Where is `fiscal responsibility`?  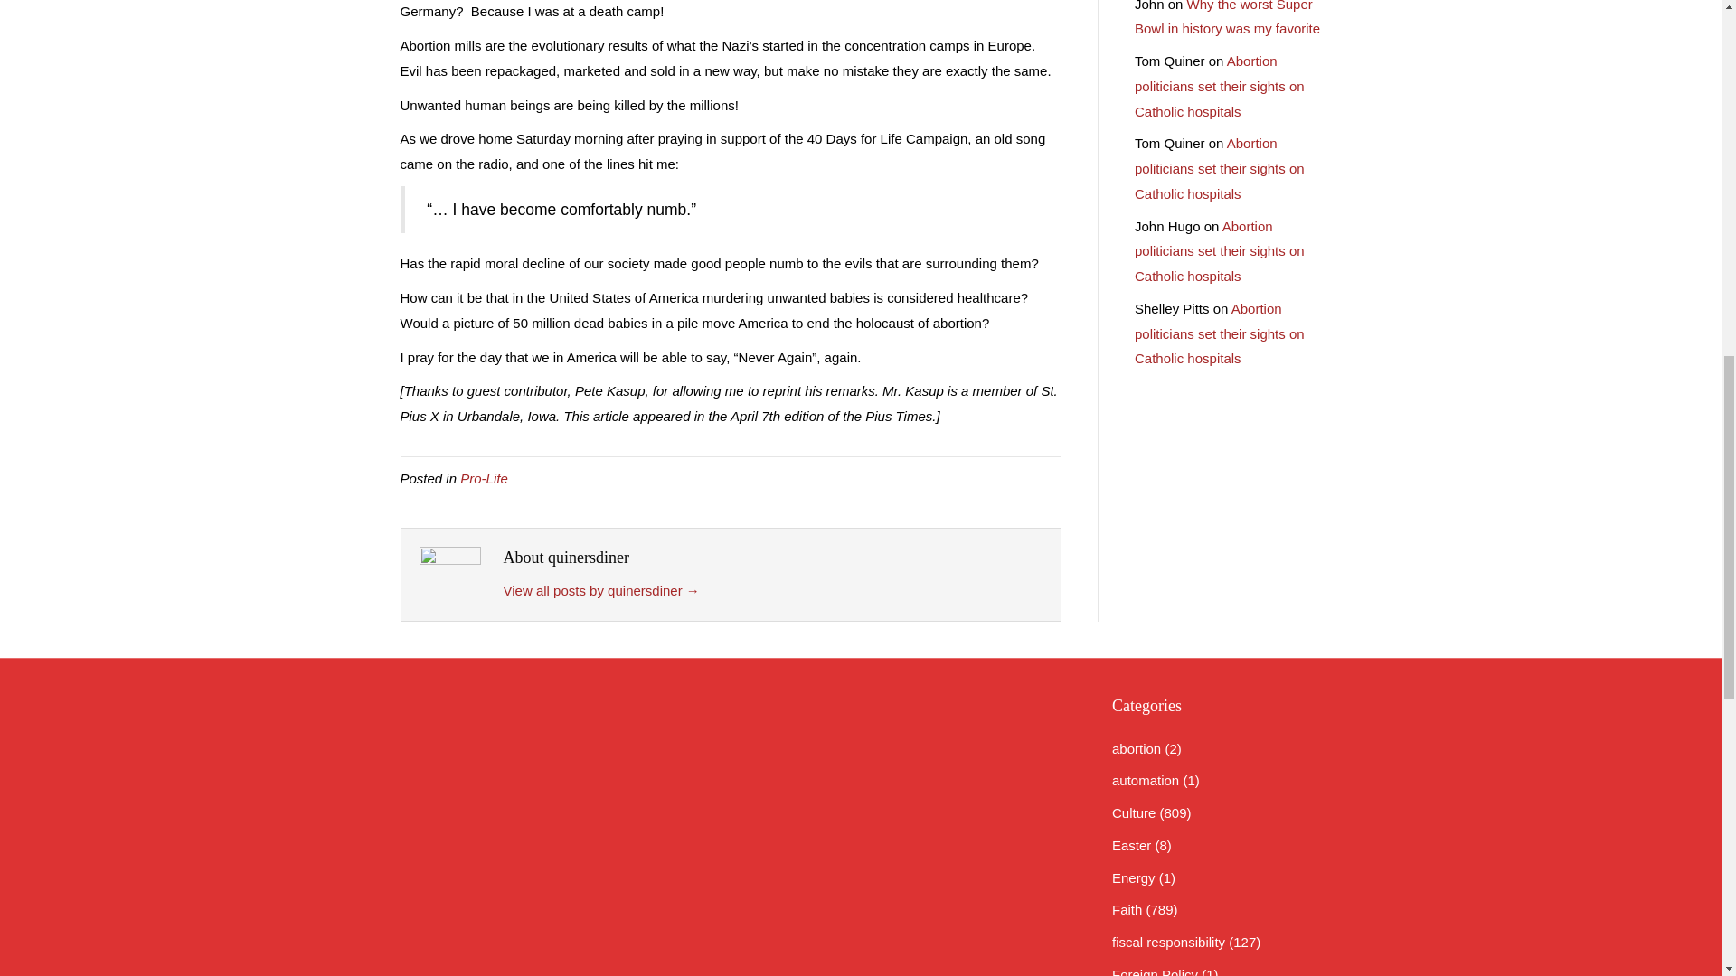
fiscal responsibility is located at coordinates (1168, 942).